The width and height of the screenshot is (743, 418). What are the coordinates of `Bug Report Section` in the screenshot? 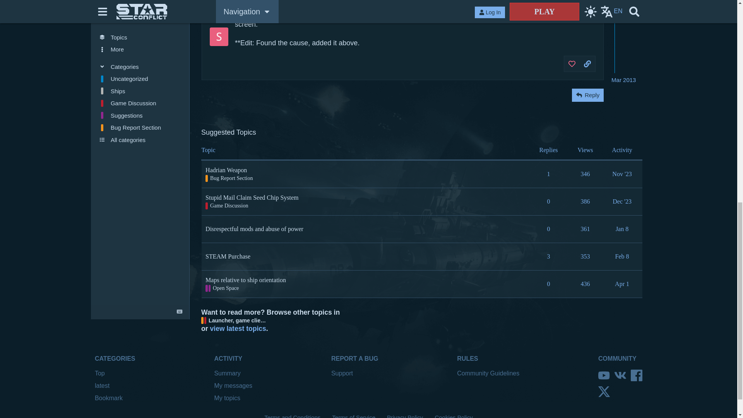 It's located at (229, 178).